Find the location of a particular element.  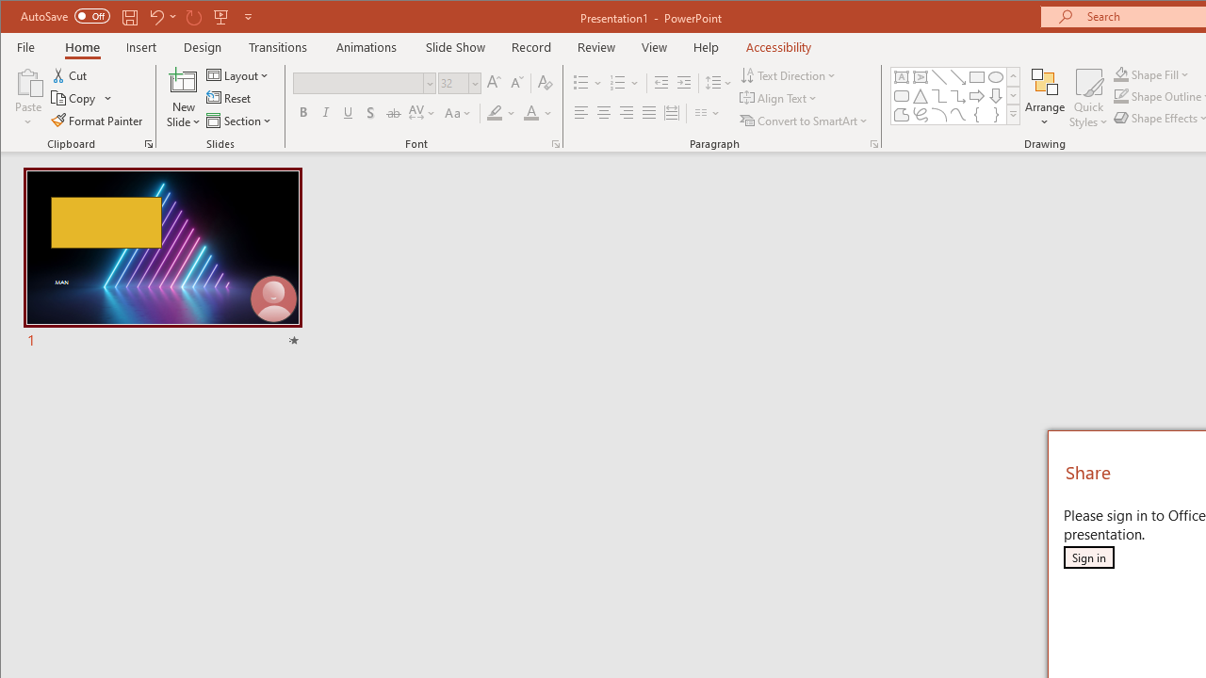

Cut is located at coordinates (70, 75).